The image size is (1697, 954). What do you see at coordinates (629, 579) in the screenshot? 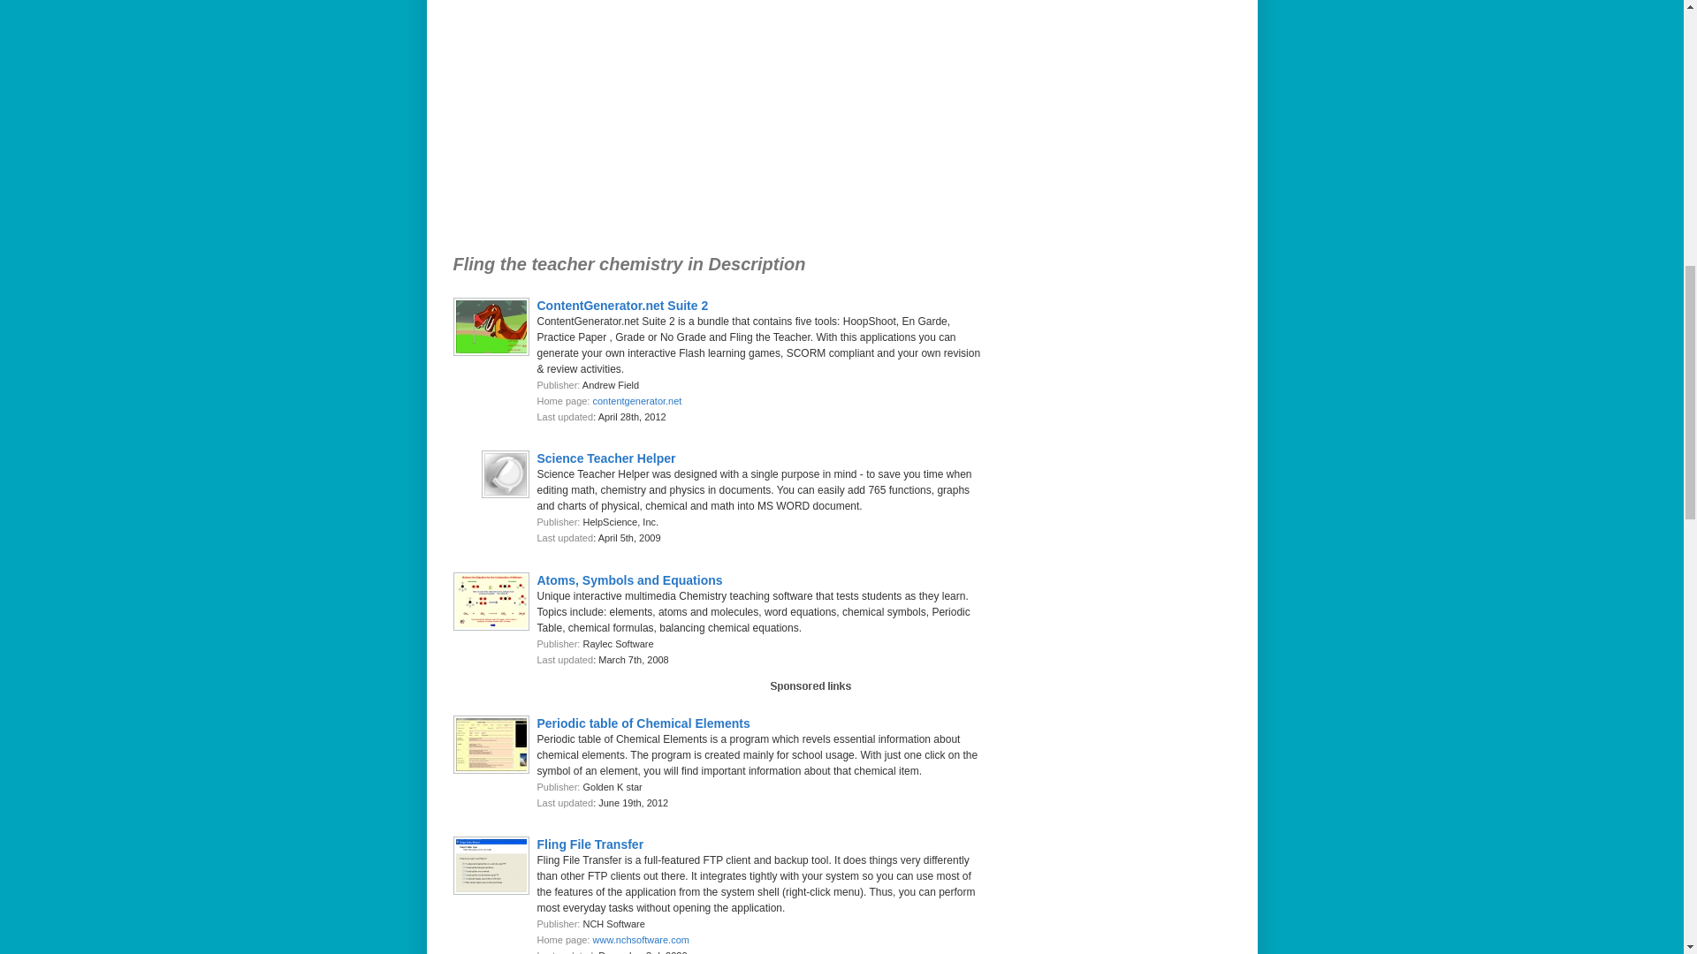
I see `Atoms, Symbols and Equations` at bounding box center [629, 579].